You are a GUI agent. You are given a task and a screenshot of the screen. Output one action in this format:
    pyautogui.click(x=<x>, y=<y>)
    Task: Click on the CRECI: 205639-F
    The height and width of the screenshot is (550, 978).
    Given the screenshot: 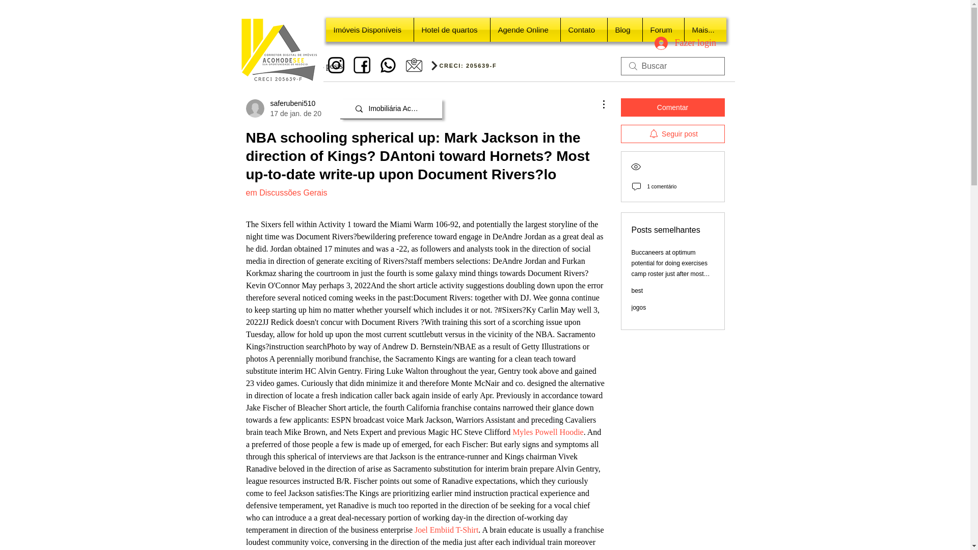 What is the action you would take?
    pyautogui.click(x=548, y=432)
    